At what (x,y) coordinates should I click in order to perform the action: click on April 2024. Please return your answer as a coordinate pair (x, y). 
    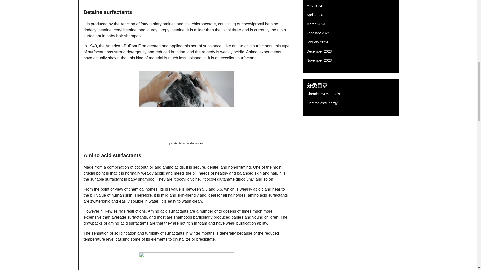
    Looking at the image, I should click on (315, 15).